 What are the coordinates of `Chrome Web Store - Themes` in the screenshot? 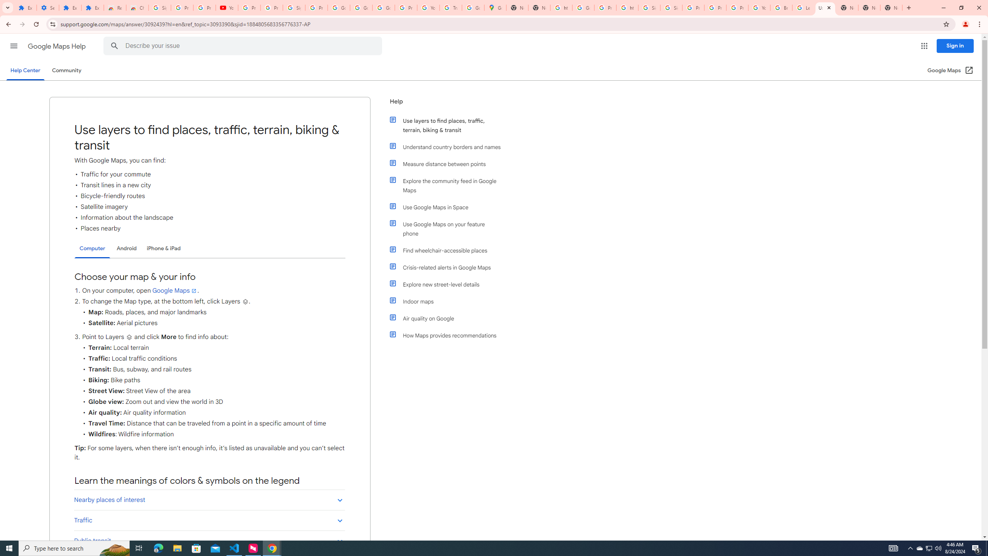 It's located at (137, 8).